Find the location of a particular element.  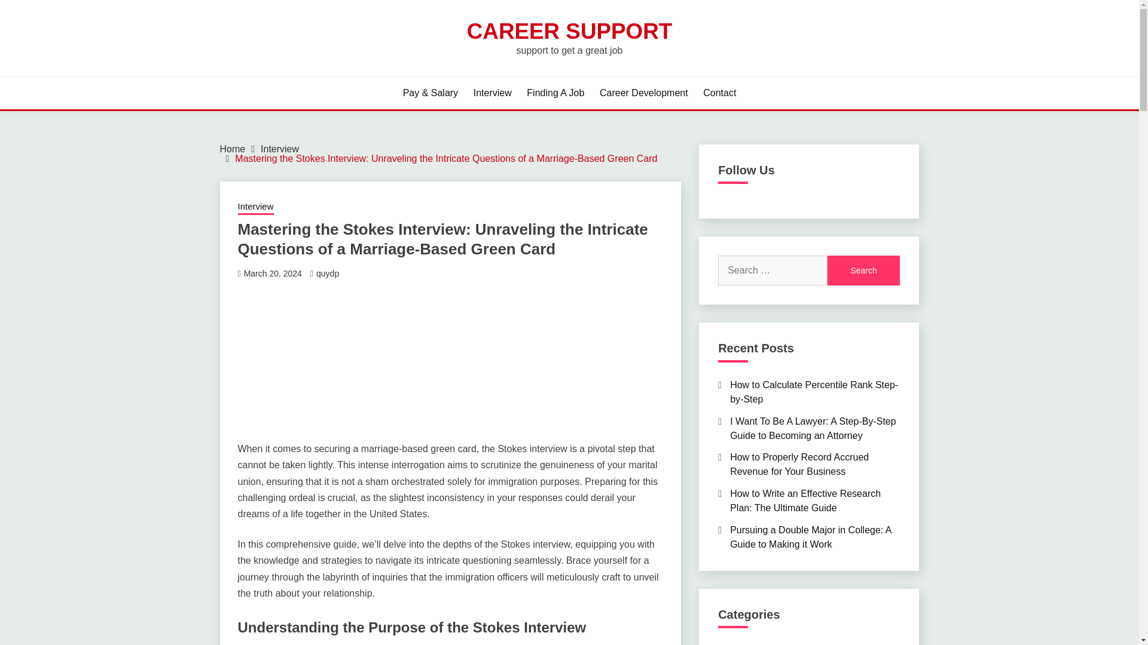

CAREER SUPPORT is located at coordinates (569, 31).